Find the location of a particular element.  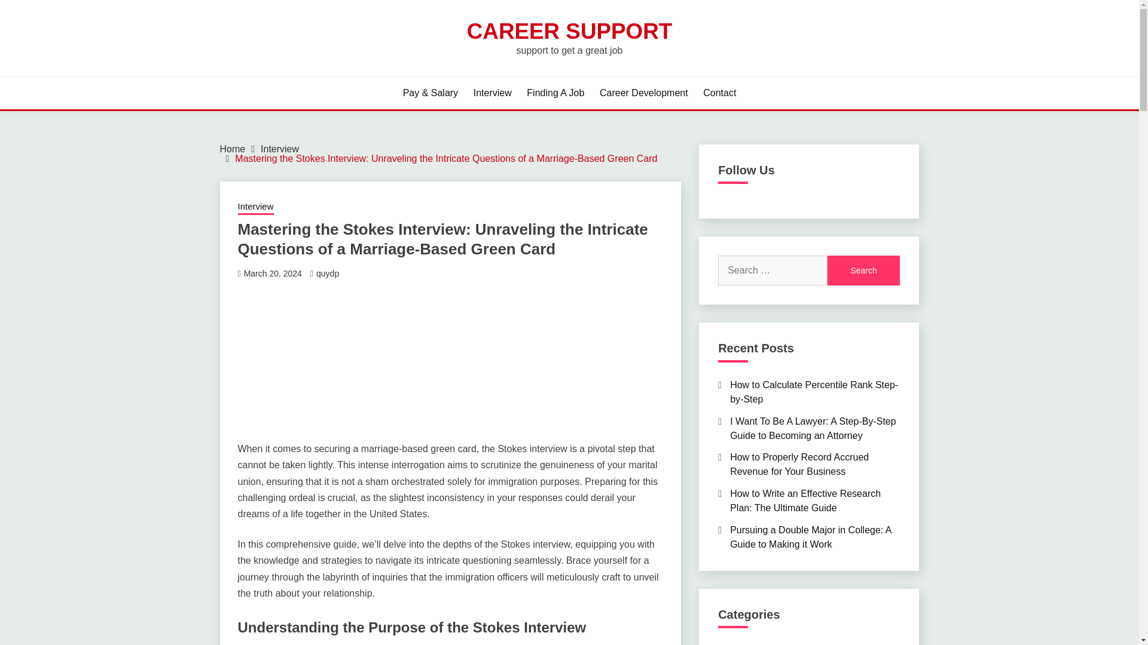

CAREER SUPPORT is located at coordinates (569, 31).